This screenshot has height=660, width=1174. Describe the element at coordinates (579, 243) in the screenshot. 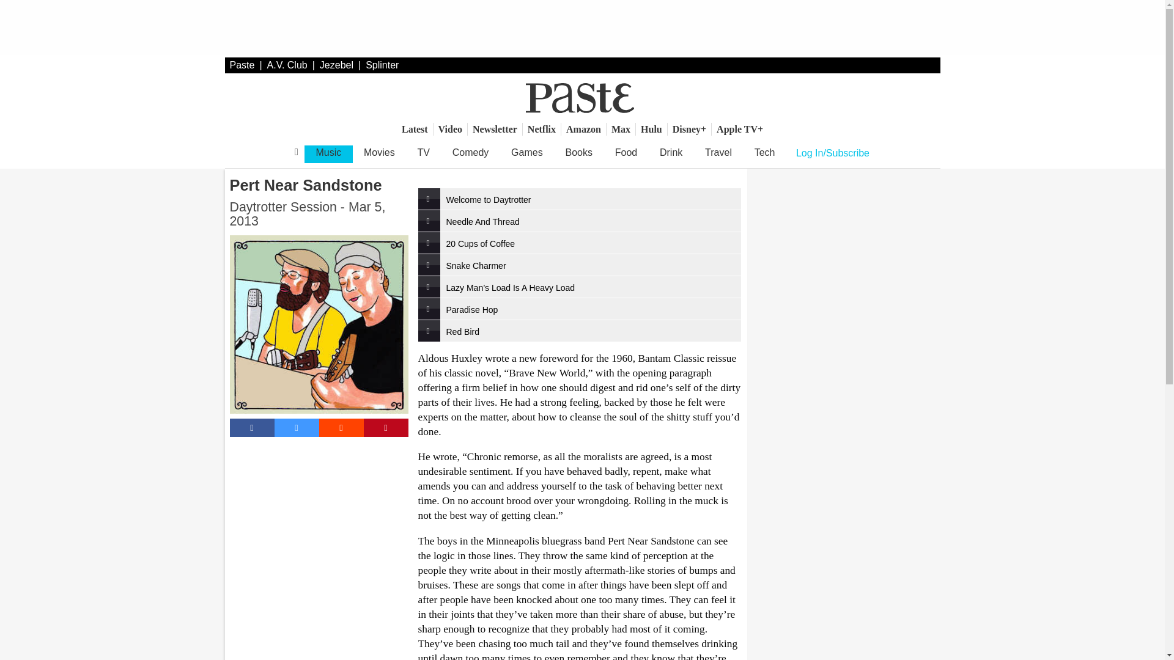

I see `20 Cups of Coffee` at that location.